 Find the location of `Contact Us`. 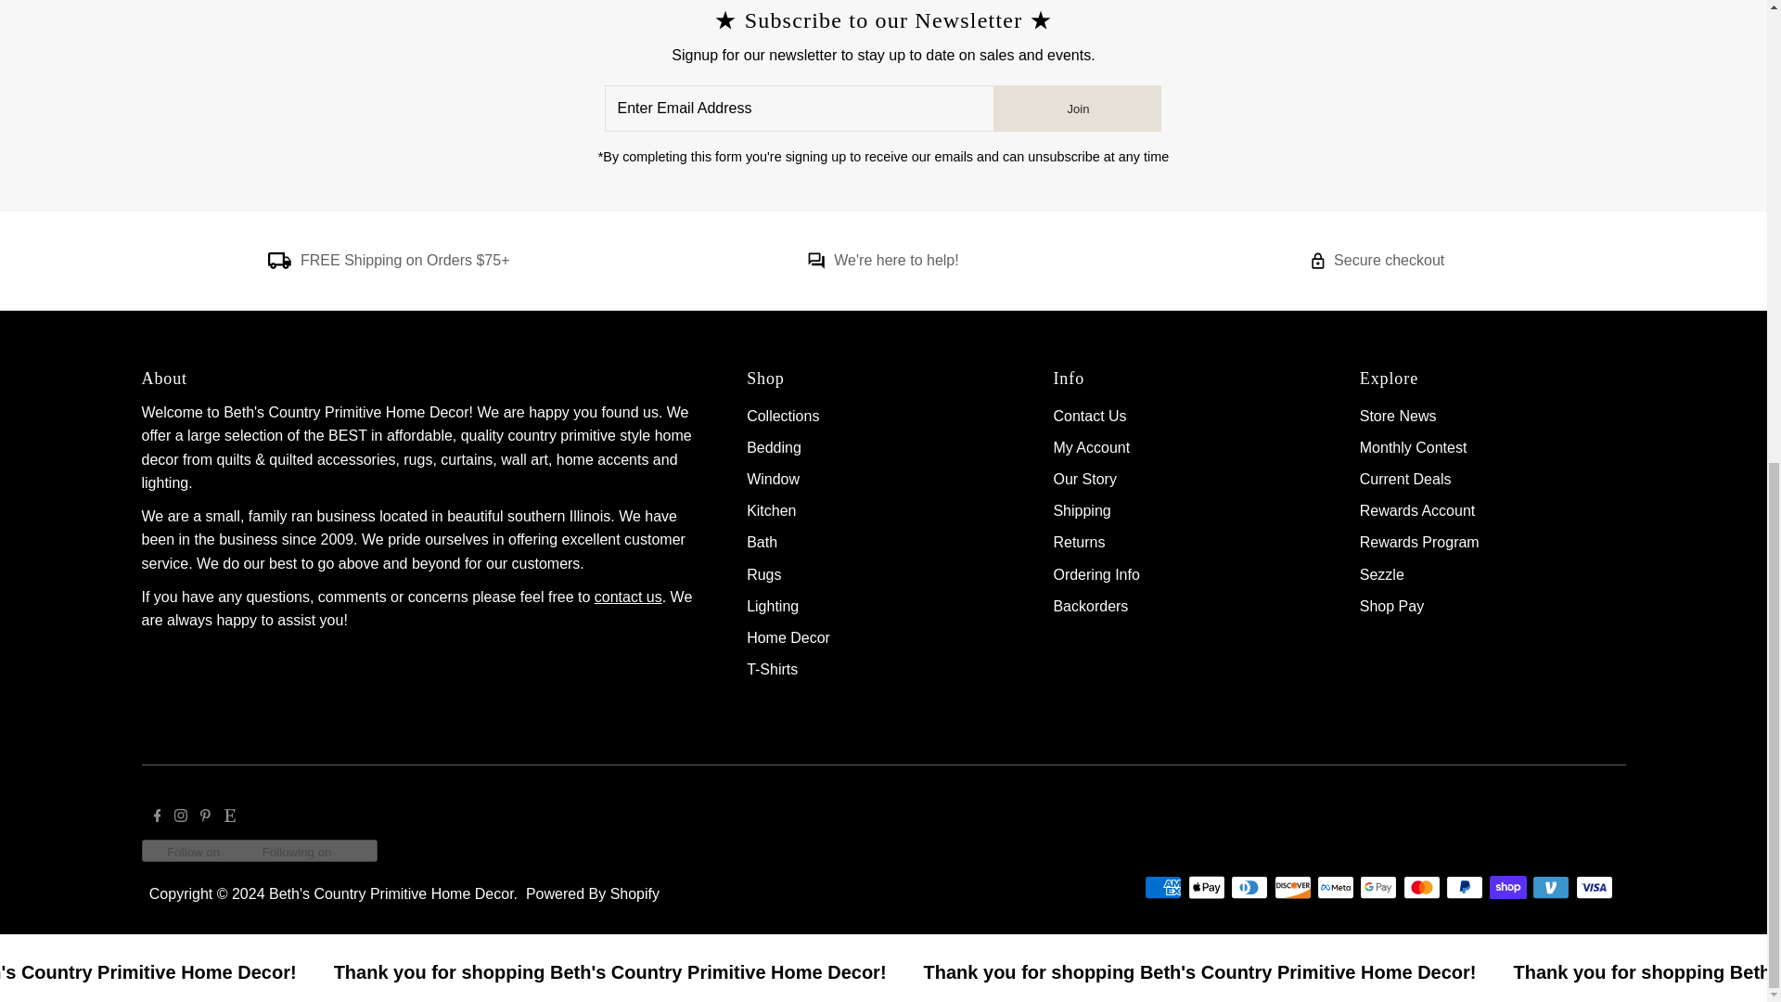

Contact Us is located at coordinates (629, 597).